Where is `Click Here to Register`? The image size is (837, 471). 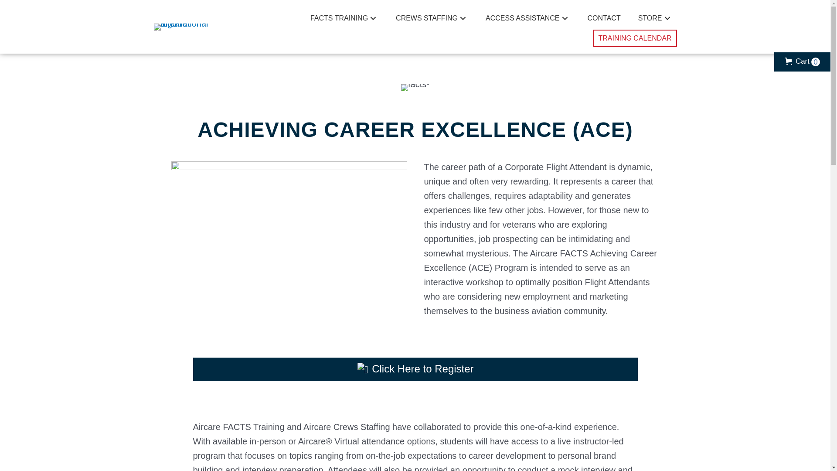 Click Here to Register is located at coordinates (415, 369).